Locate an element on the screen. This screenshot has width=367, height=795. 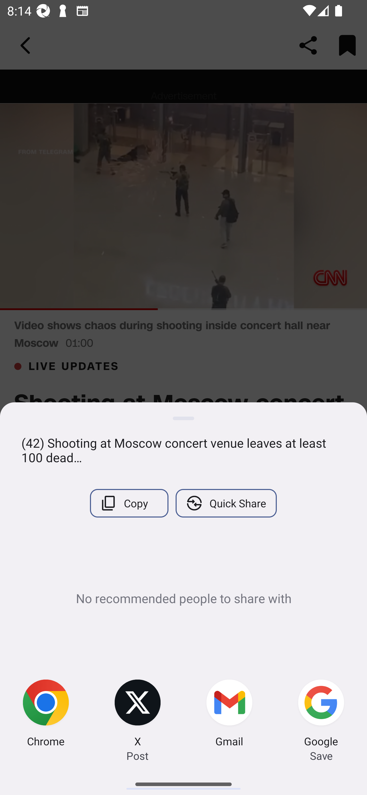
Chrome is located at coordinates (46, 714).